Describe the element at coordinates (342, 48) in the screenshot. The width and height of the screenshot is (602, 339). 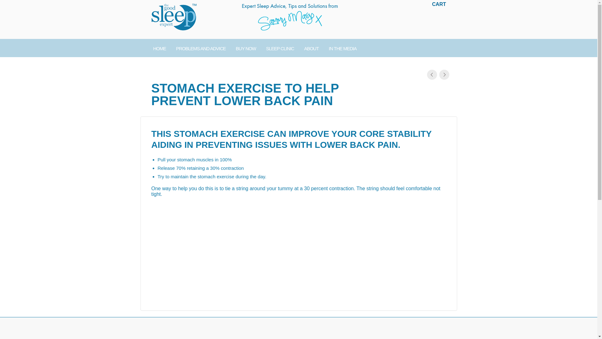
I see `IN THE MEDIA` at that location.